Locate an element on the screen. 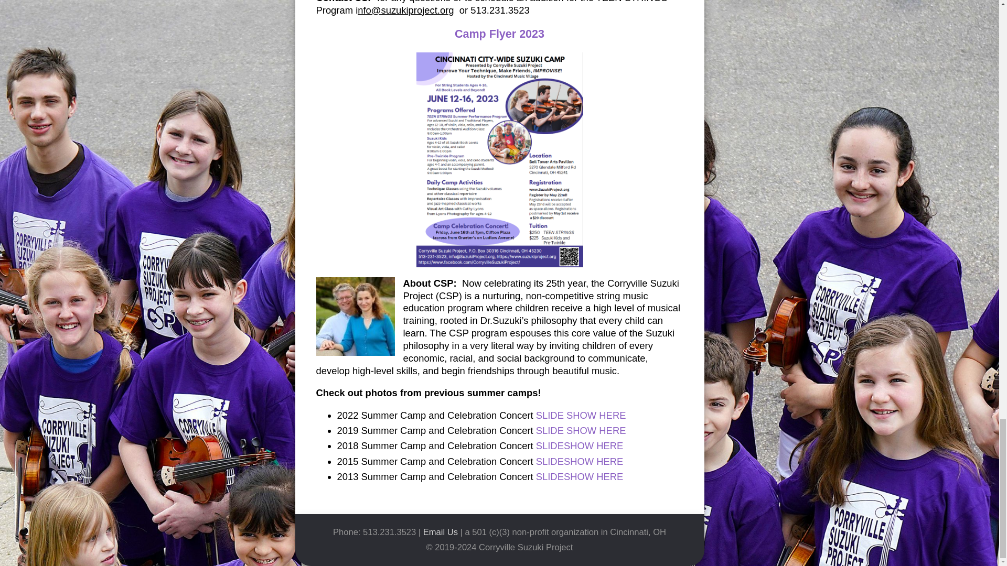  Camp Flyer 2023 is located at coordinates (499, 34).